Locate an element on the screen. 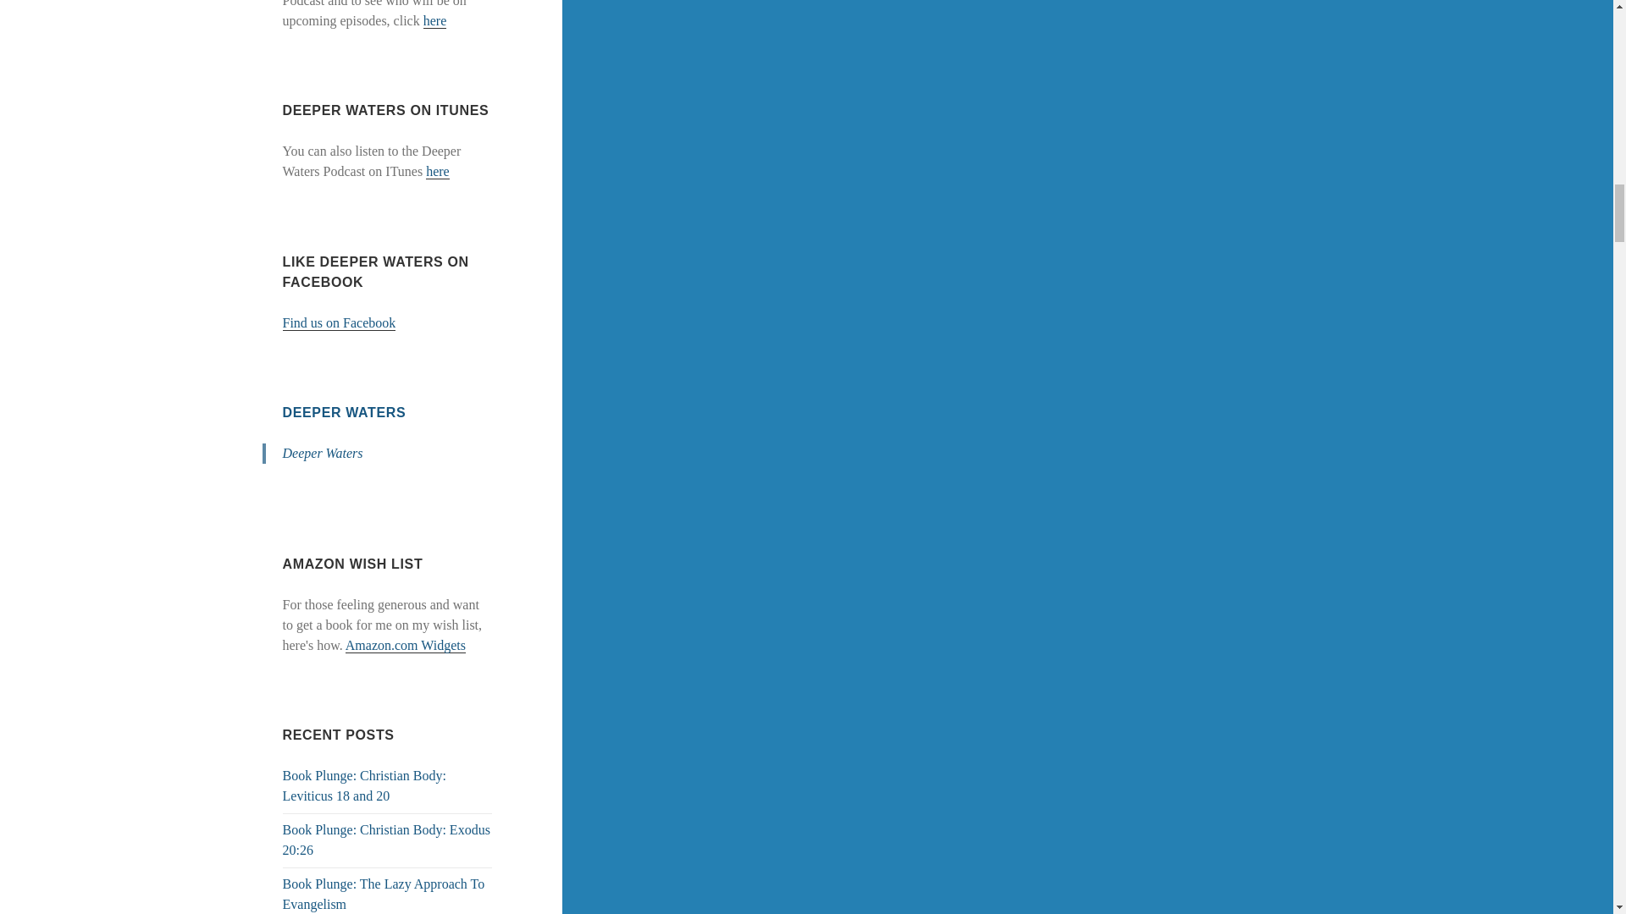  DEEPER WATERS is located at coordinates (345, 412).